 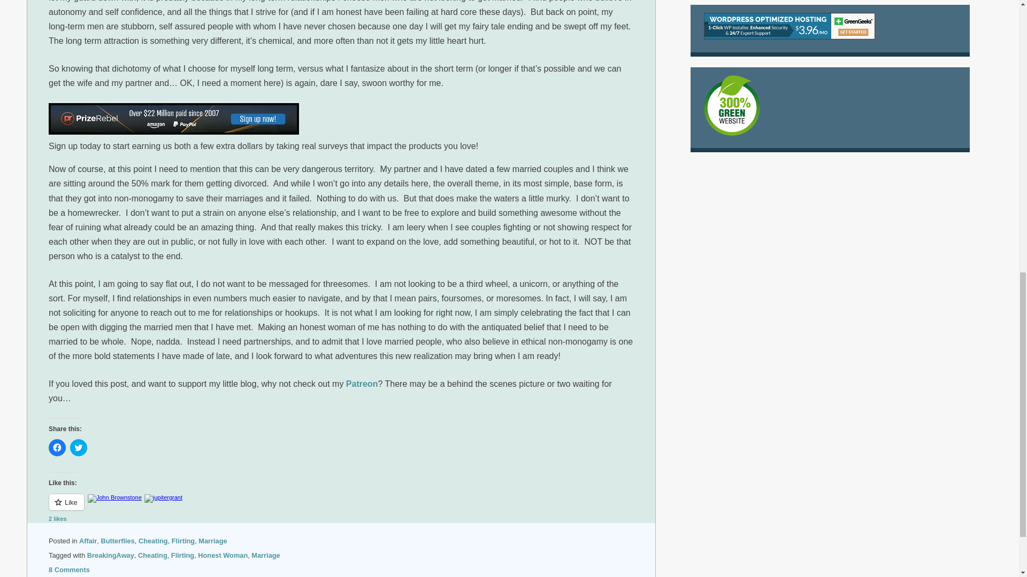 I want to click on Butterflies, so click(x=118, y=541).